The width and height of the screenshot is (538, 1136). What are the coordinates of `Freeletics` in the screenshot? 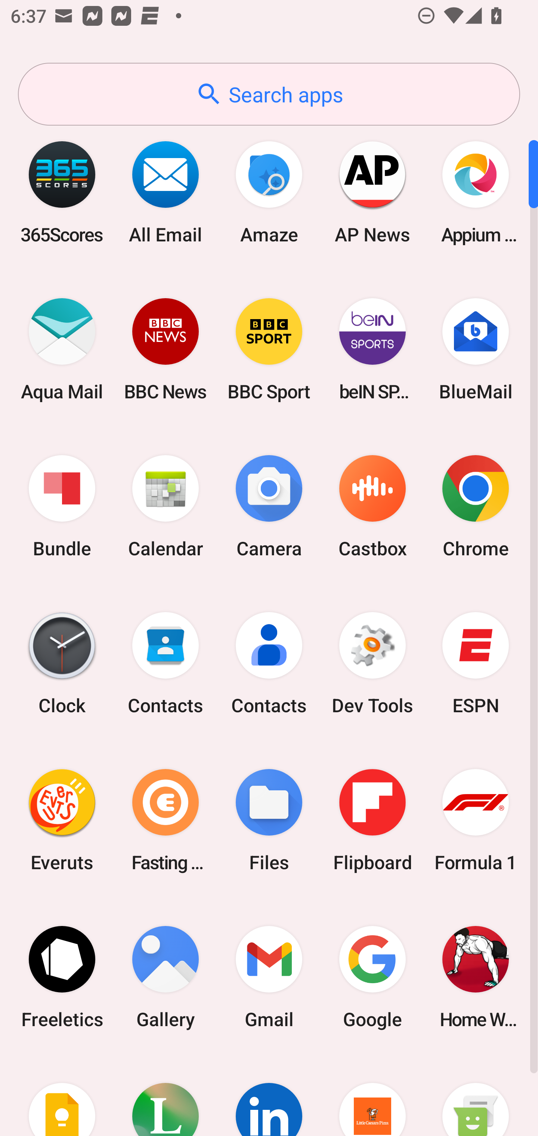 It's located at (62, 977).